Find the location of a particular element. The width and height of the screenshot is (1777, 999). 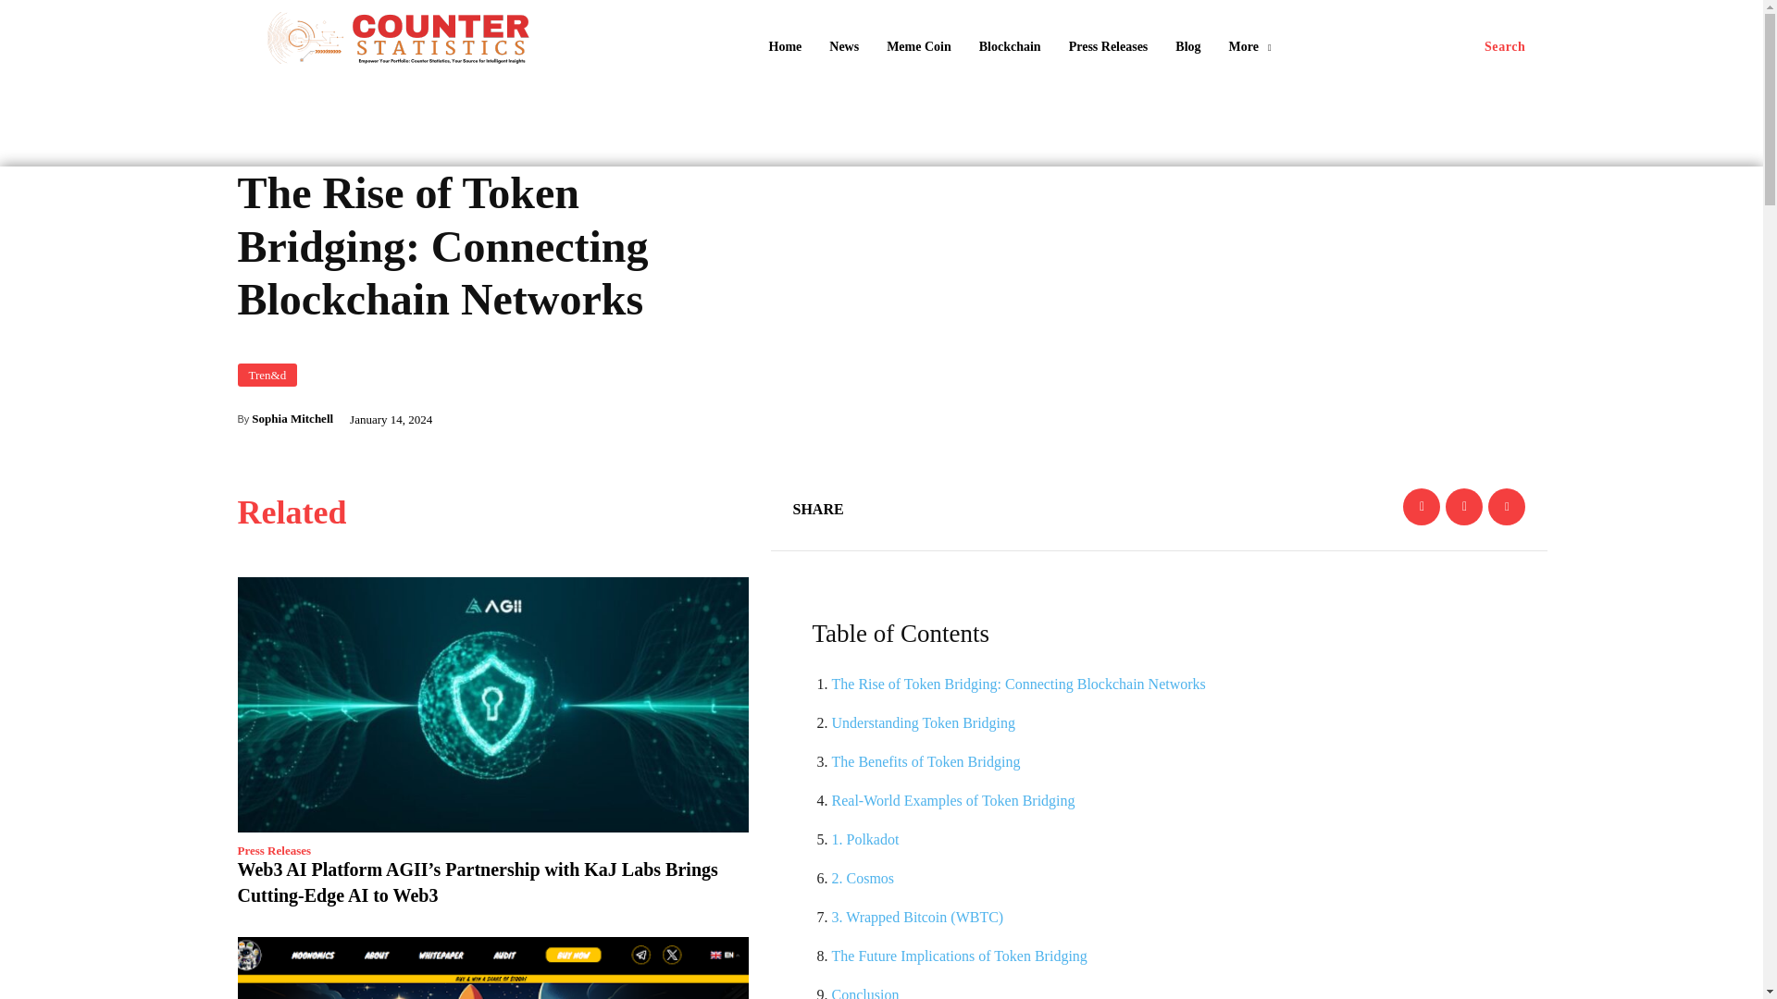

More is located at coordinates (1249, 47).